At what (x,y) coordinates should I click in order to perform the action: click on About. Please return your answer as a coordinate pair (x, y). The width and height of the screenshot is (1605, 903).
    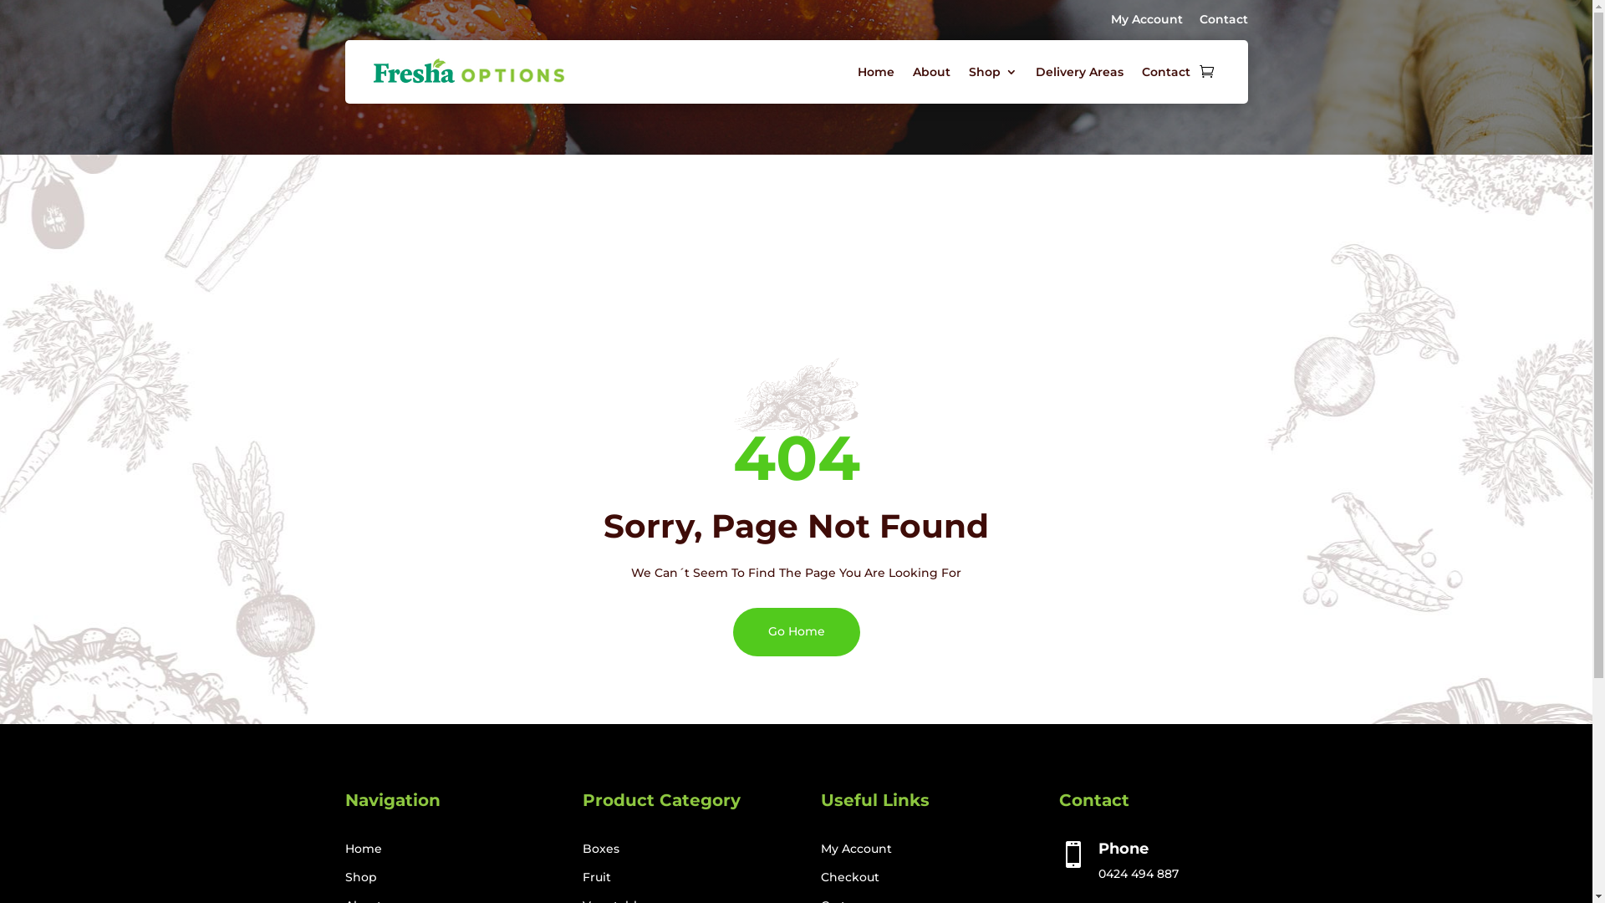
    Looking at the image, I should click on (931, 72).